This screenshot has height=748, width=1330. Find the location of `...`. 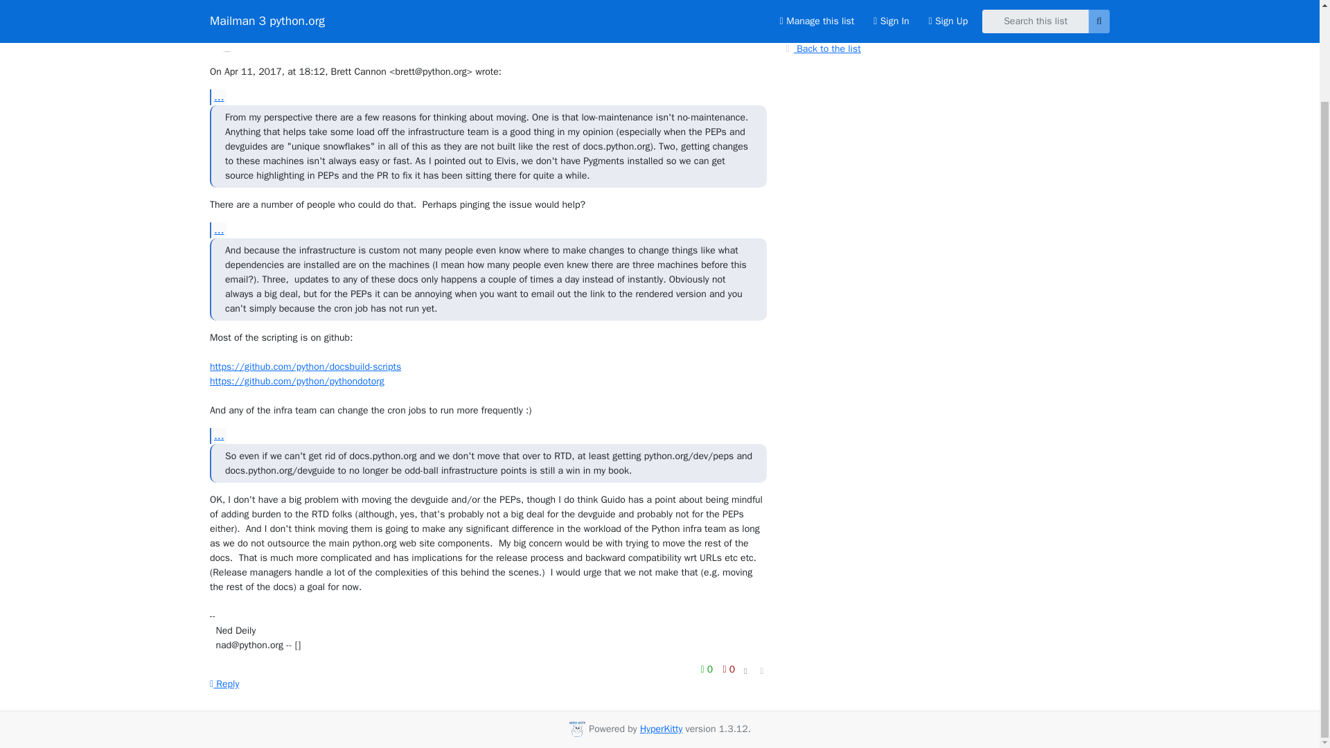

... is located at coordinates (218, 230).